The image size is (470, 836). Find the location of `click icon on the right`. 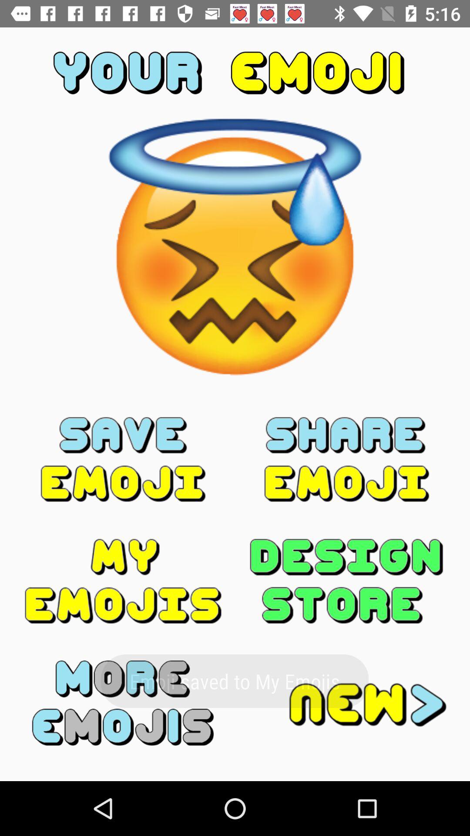

click icon on the right is located at coordinates (346, 459).